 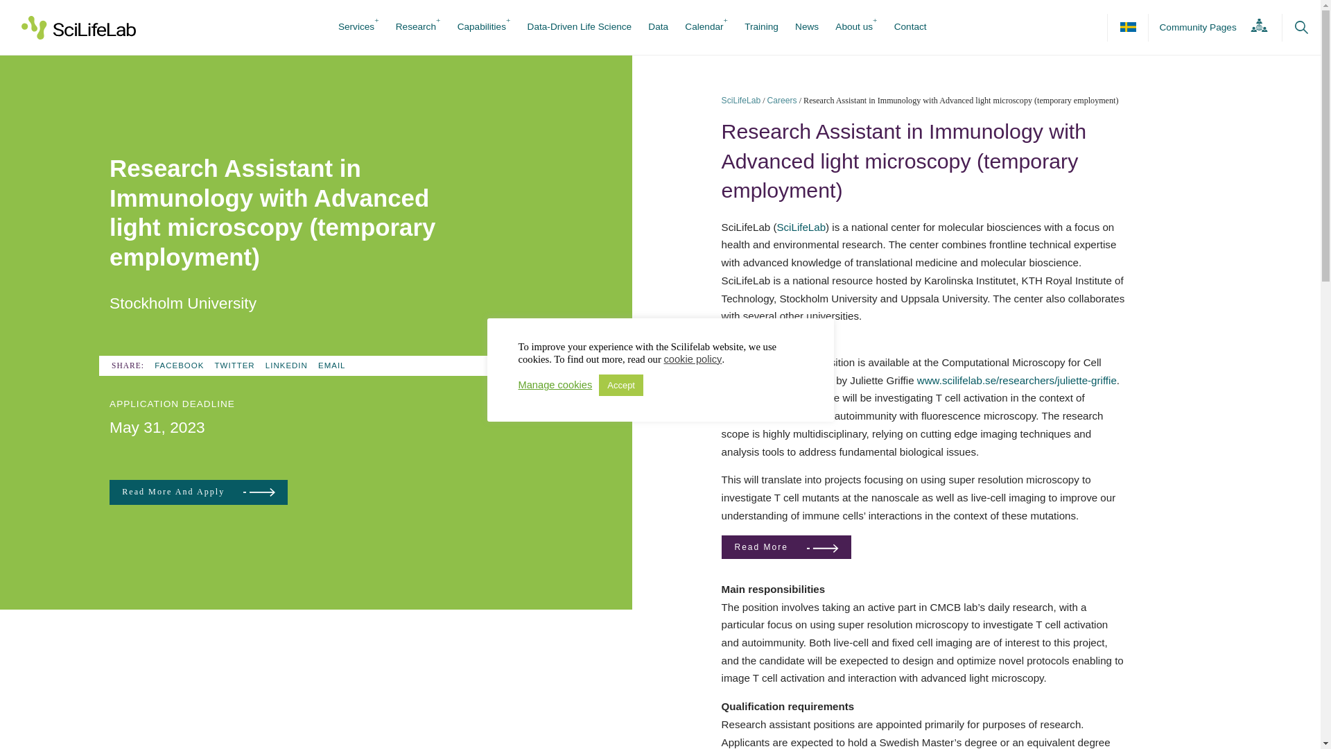 What do you see at coordinates (416, 27) in the screenshot?
I see `Research` at bounding box center [416, 27].